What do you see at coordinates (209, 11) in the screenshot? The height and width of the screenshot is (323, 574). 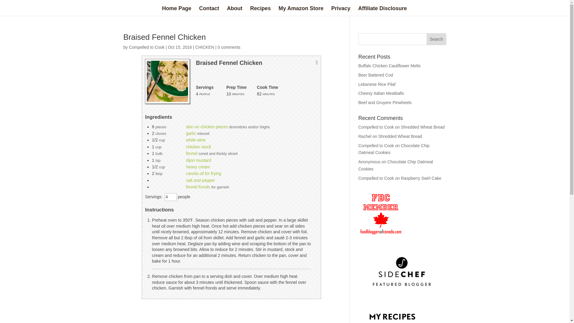 I see `Contact` at bounding box center [209, 11].